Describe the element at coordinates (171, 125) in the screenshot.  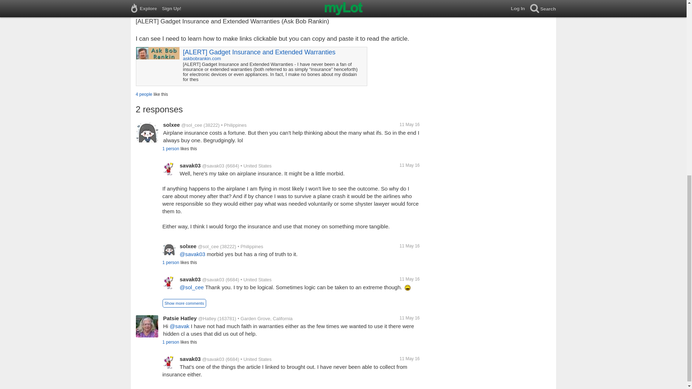
I see `solxee` at that location.